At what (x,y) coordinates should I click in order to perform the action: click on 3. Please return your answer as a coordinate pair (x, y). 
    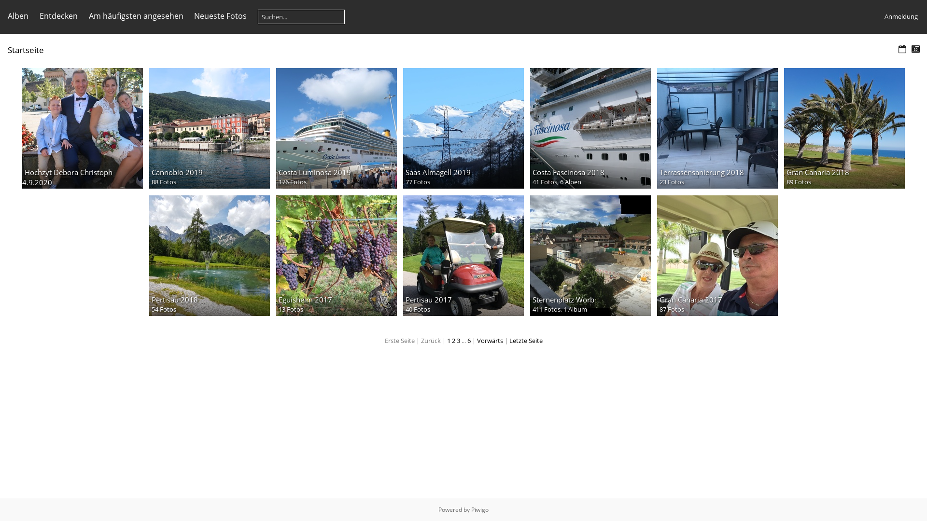
    Looking at the image, I should click on (459, 341).